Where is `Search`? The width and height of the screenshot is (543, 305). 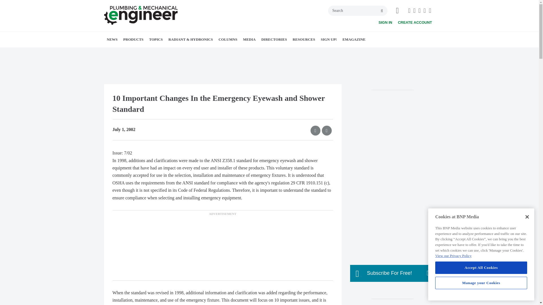 Search is located at coordinates (357, 11).